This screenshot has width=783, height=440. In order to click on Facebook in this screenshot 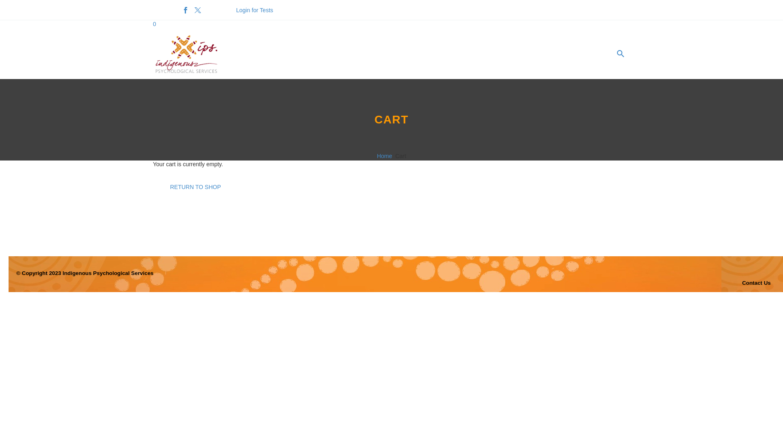, I will do `click(186, 10)`.